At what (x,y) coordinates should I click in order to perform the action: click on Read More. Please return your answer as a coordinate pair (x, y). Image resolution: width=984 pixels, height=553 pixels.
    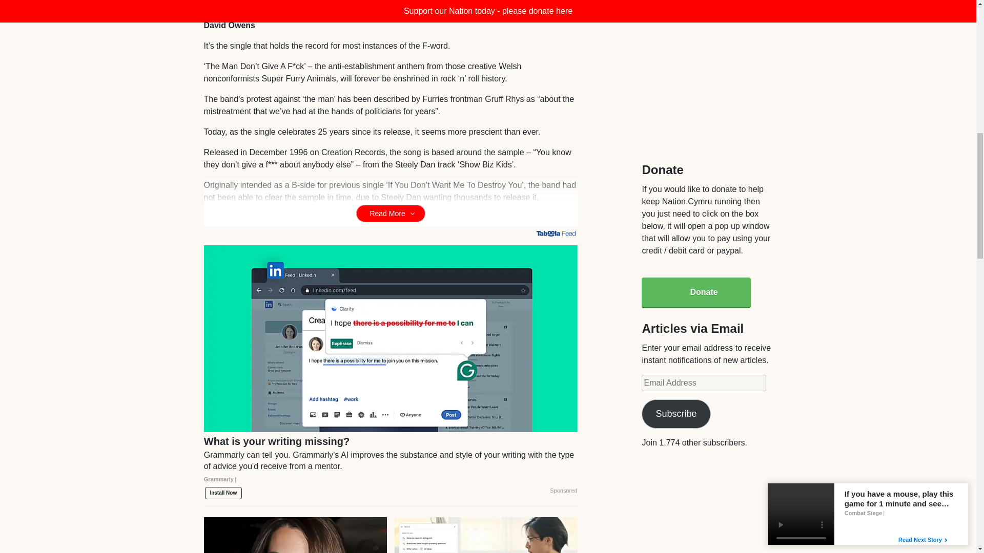
    Looking at the image, I should click on (391, 213).